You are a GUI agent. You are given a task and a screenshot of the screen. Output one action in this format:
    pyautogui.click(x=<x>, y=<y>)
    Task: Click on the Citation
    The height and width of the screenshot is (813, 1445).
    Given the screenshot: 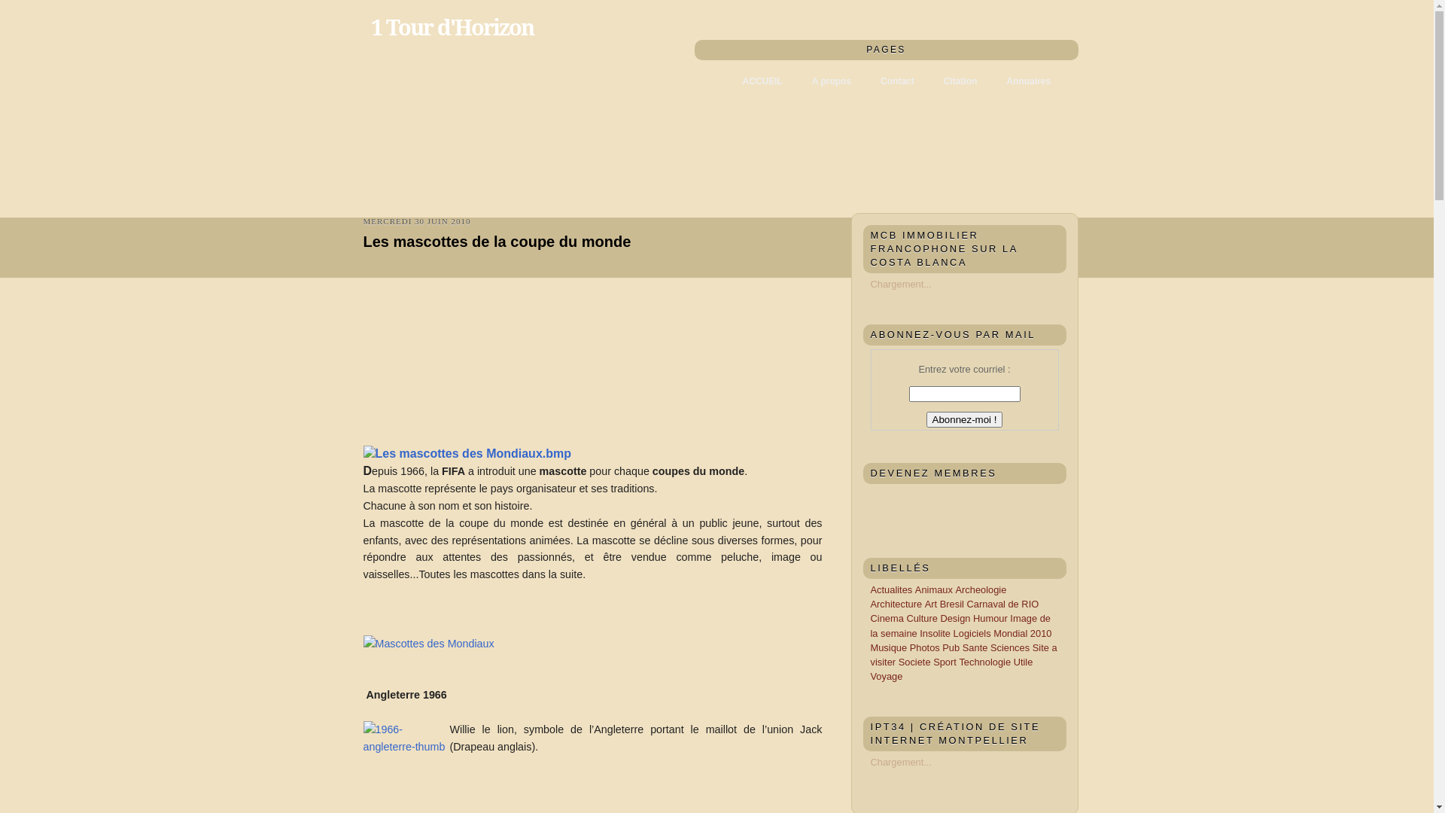 What is the action you would take?
    pyautogui.click(x=960, y=81)
    